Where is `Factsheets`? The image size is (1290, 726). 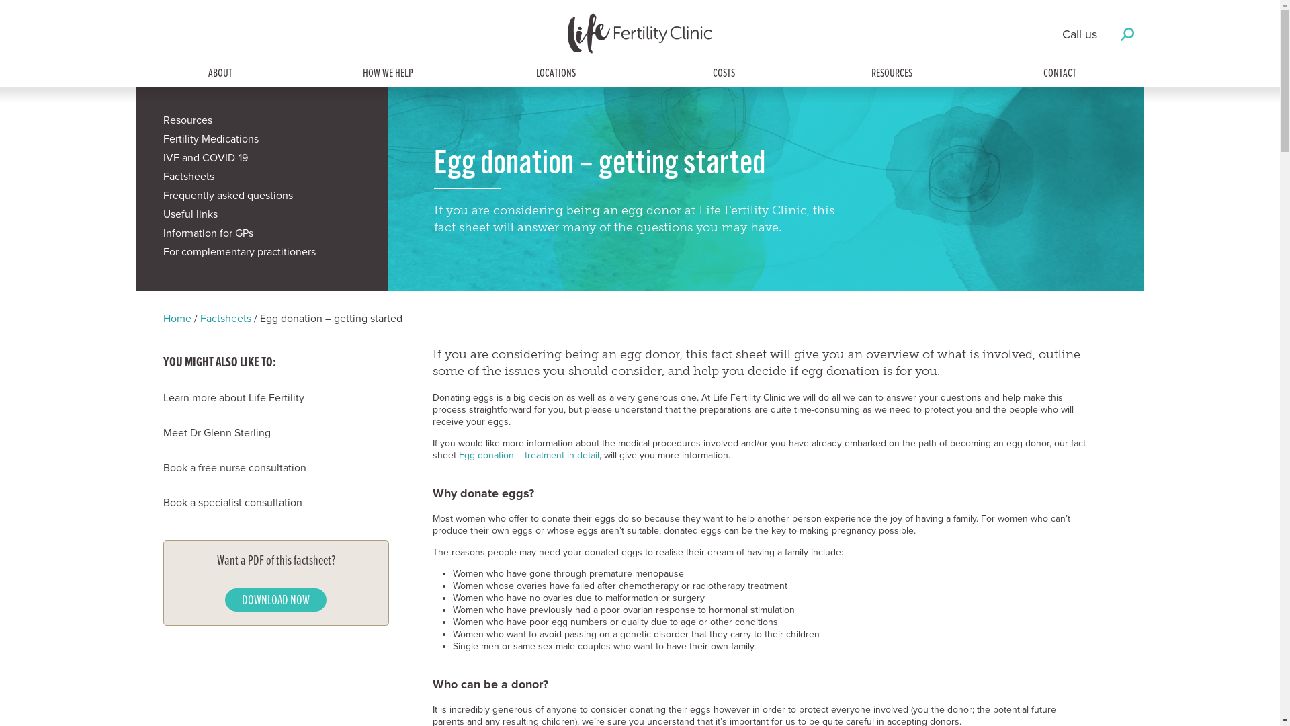 Factsheets is located at coordinates (226, 319).